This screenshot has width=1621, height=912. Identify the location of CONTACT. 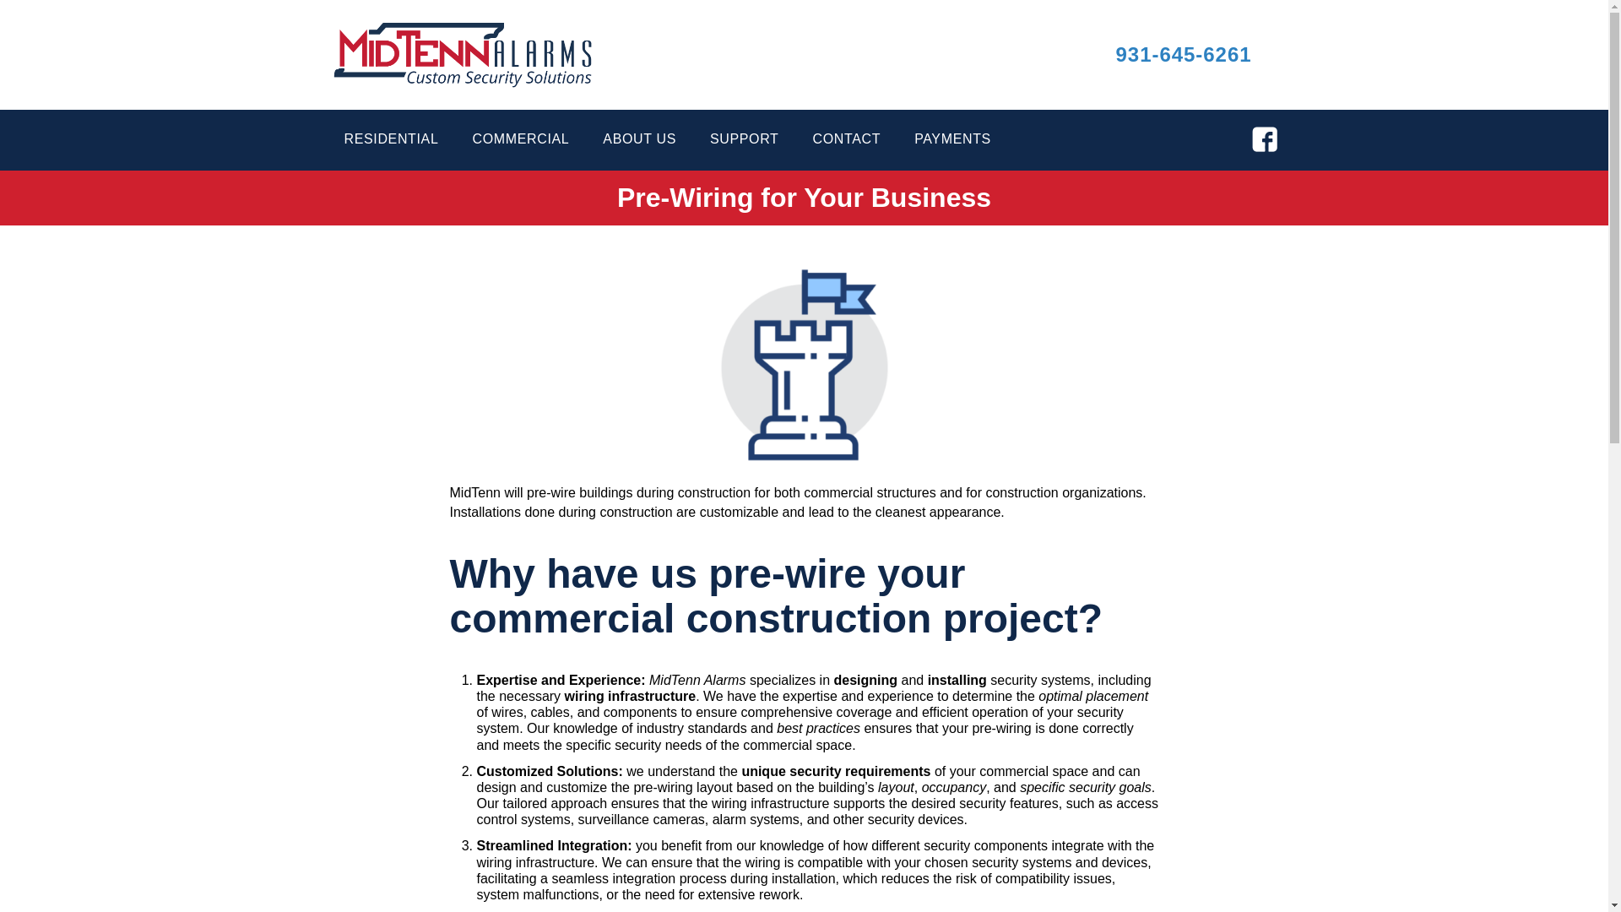
(846, 147).